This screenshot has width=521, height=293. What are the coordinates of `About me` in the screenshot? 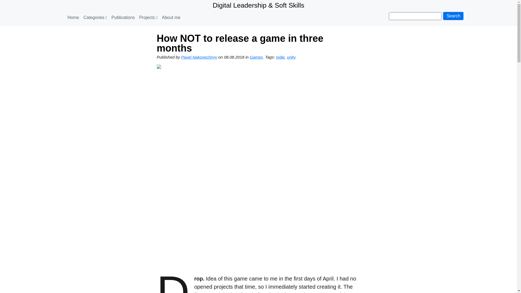 It's located at (171, 17).